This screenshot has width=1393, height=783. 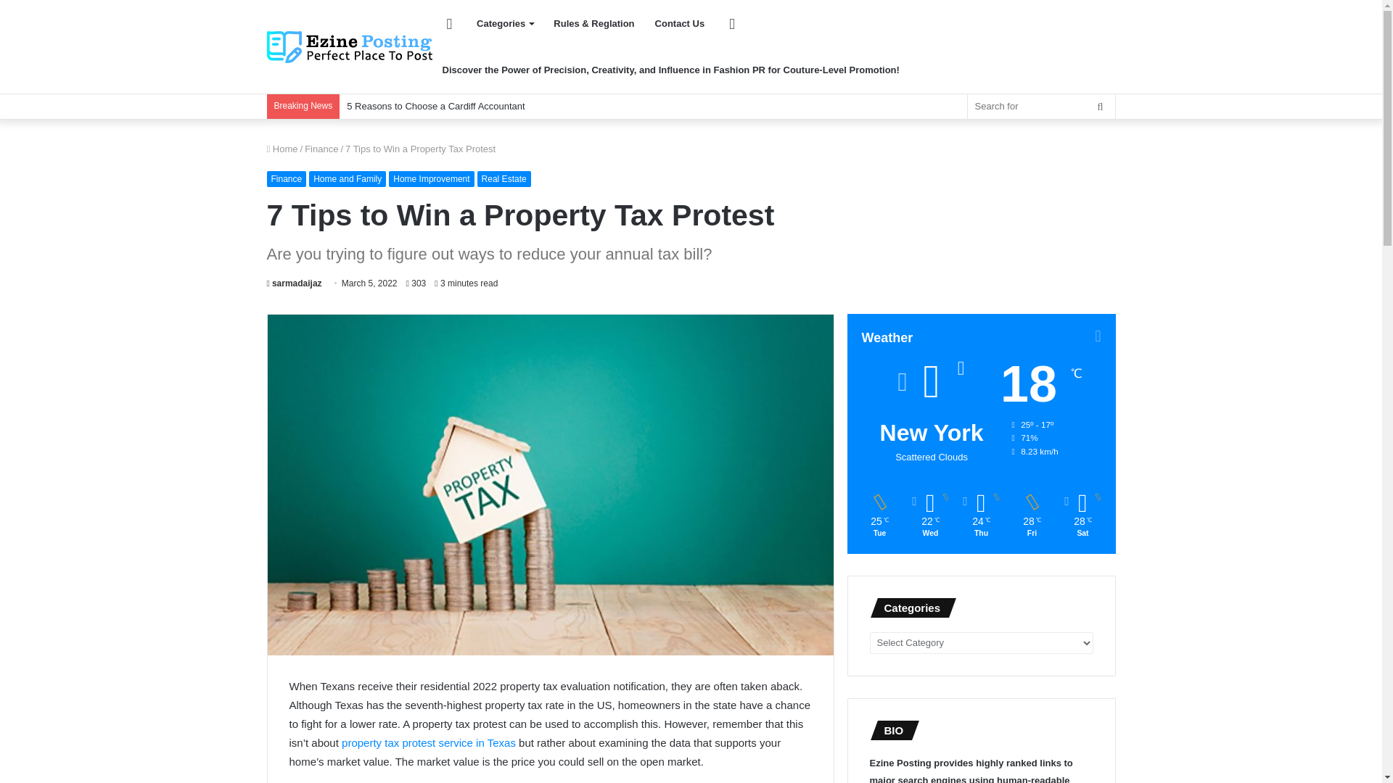 I want to click on Home and Family, so click(x=347, y=179).